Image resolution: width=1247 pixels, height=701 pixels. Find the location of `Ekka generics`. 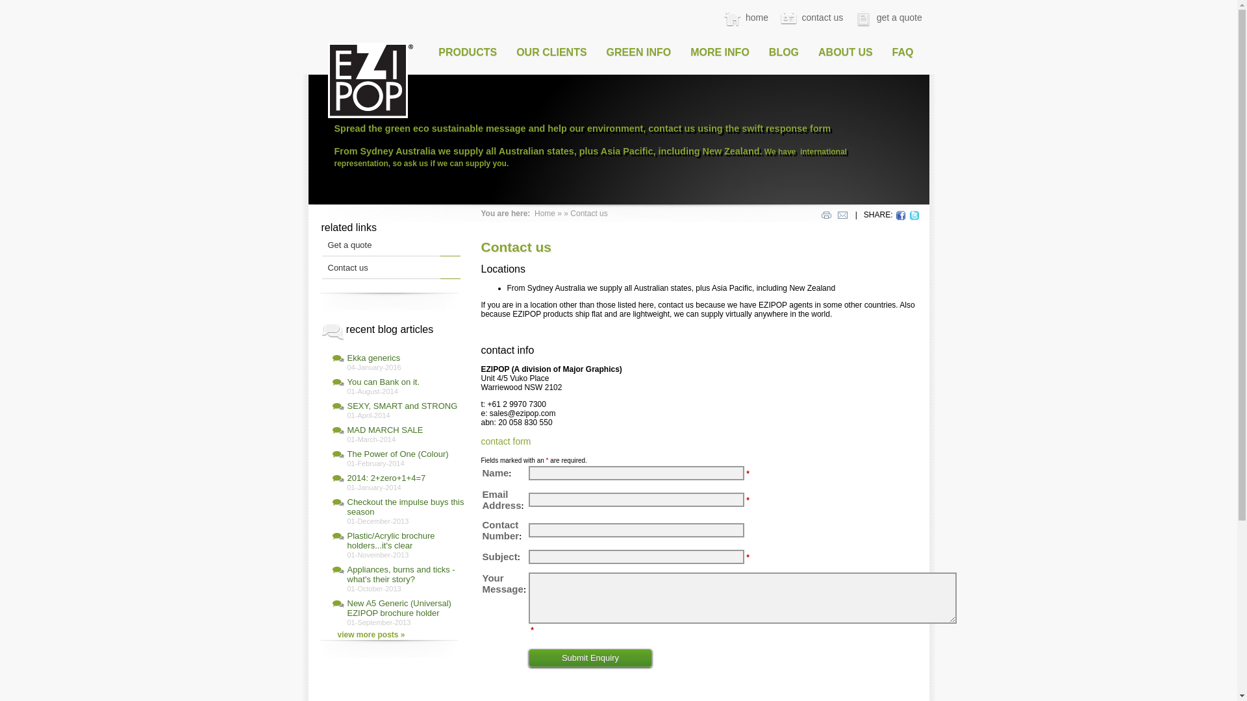

Ekka generics is located at coordinates (373, 358).